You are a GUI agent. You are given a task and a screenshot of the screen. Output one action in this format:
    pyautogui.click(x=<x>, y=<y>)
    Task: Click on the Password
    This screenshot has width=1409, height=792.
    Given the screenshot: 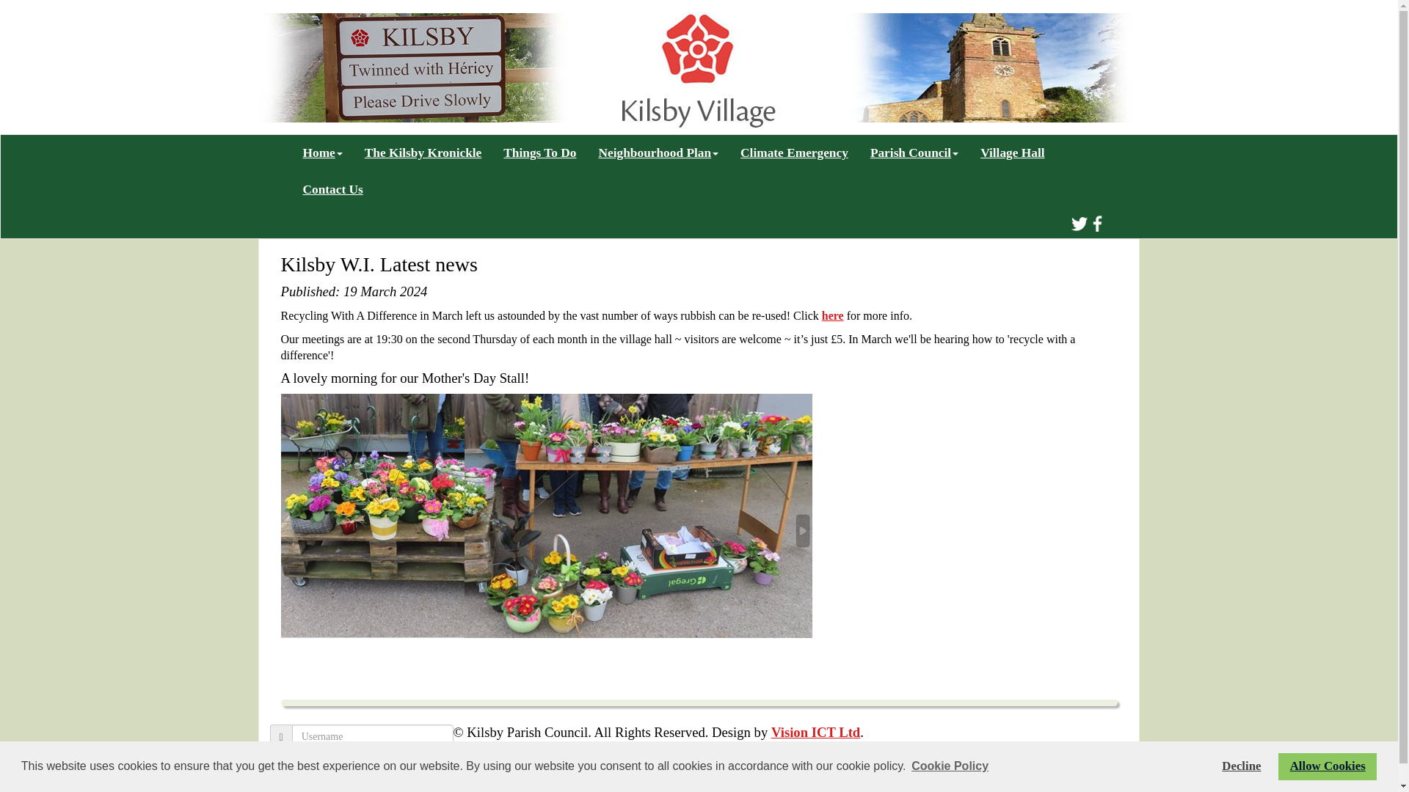 What is the action you would take?
    pyautogui.click(x=373, y=761)
    